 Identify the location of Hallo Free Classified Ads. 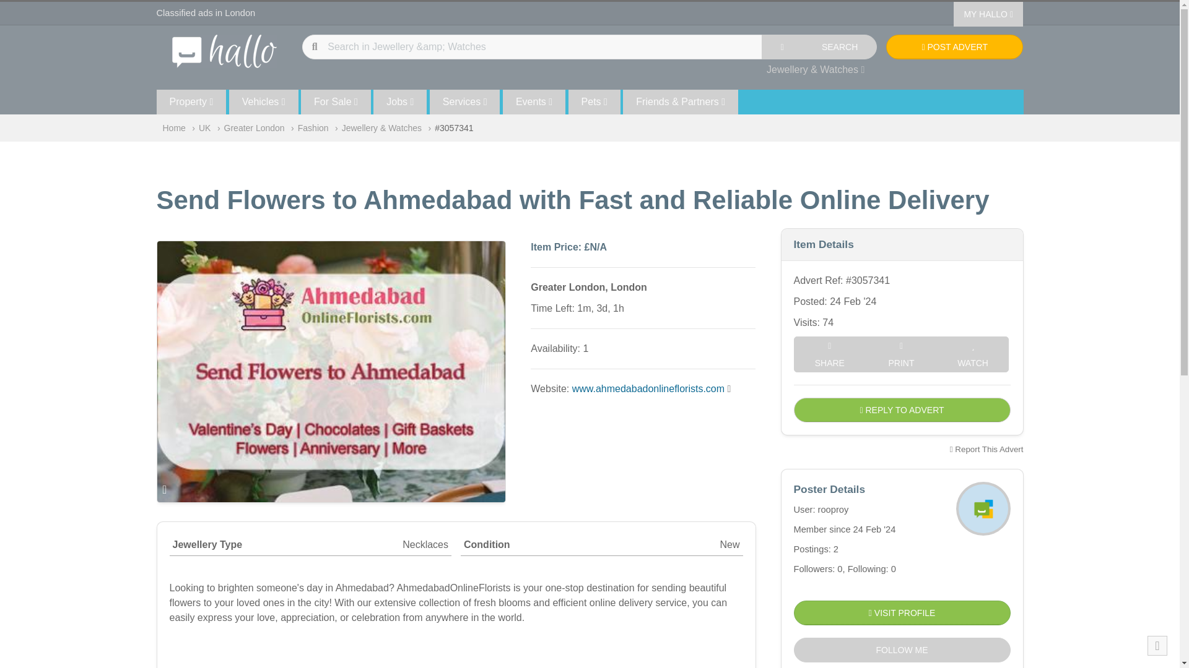
(224, 50).